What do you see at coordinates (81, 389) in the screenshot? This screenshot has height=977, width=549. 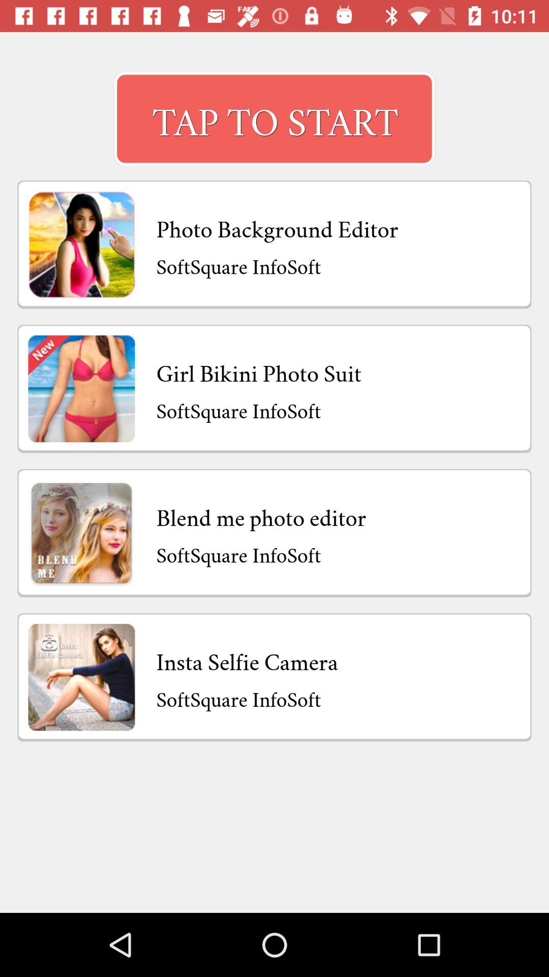 I see `select the second image` at bounding box center [81, 389].